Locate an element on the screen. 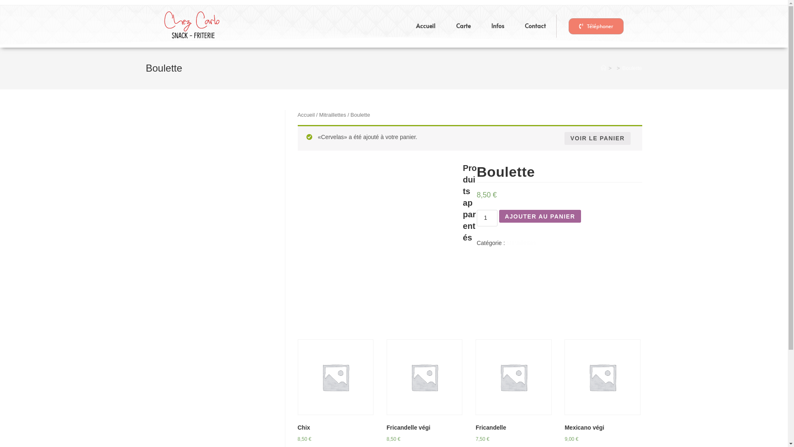  VOIR LE PANIER is located at coordinates (597, 138).